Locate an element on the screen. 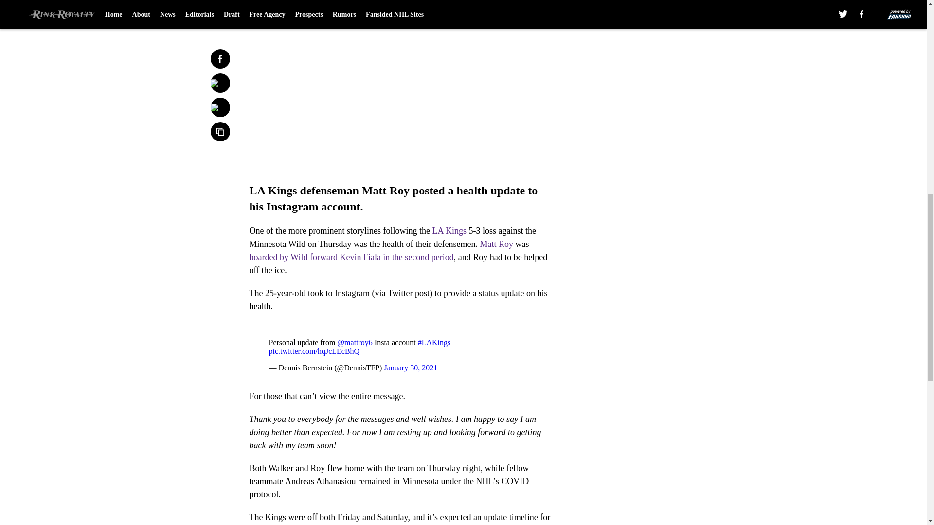 The width and height of the screenshot is (934, 525). boarded by Wild forward Kevin Fiala in the second period is located at coordinates (351, 257).